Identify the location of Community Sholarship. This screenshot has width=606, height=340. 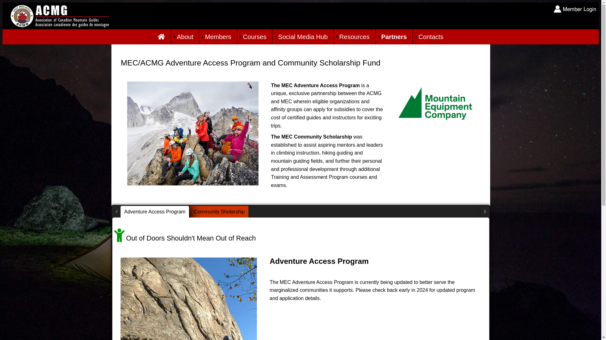
(219, 212).